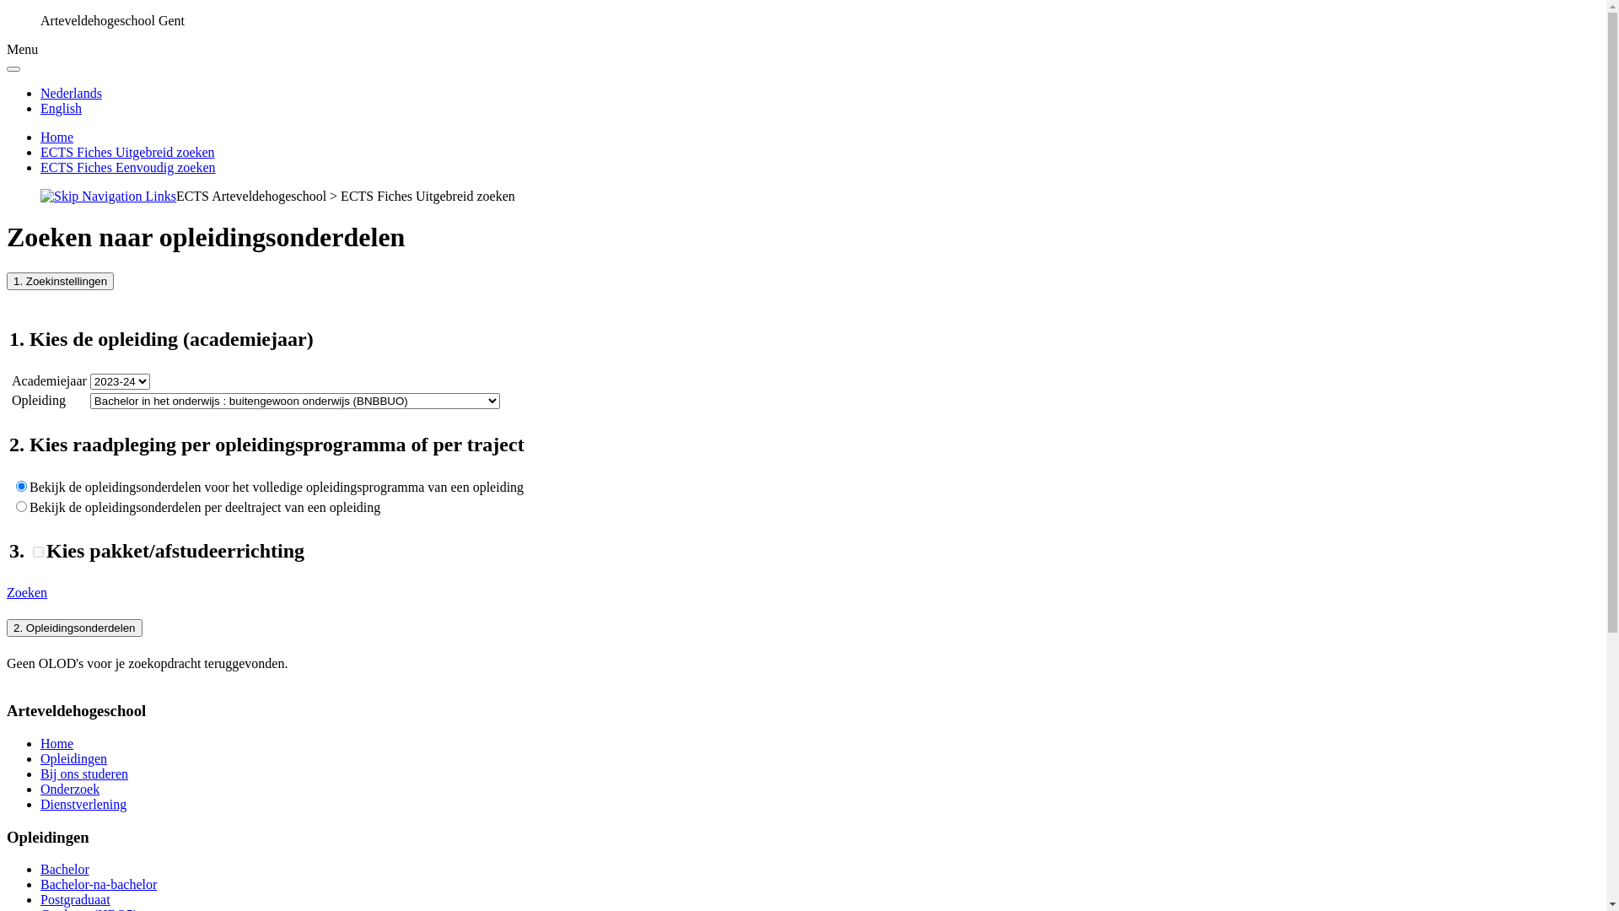 This screenshot has height=911, width=1619. I want to click on Dienstverlening, so click(83, 805).